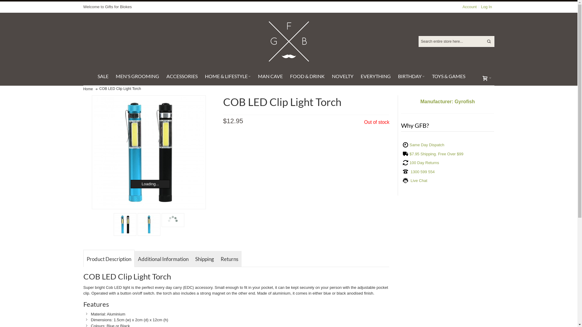 The image size is (582, 327). What do you see at coordinates (486, 7) in the screenshot?
I see `Log In` at bounding box center [486, 7].